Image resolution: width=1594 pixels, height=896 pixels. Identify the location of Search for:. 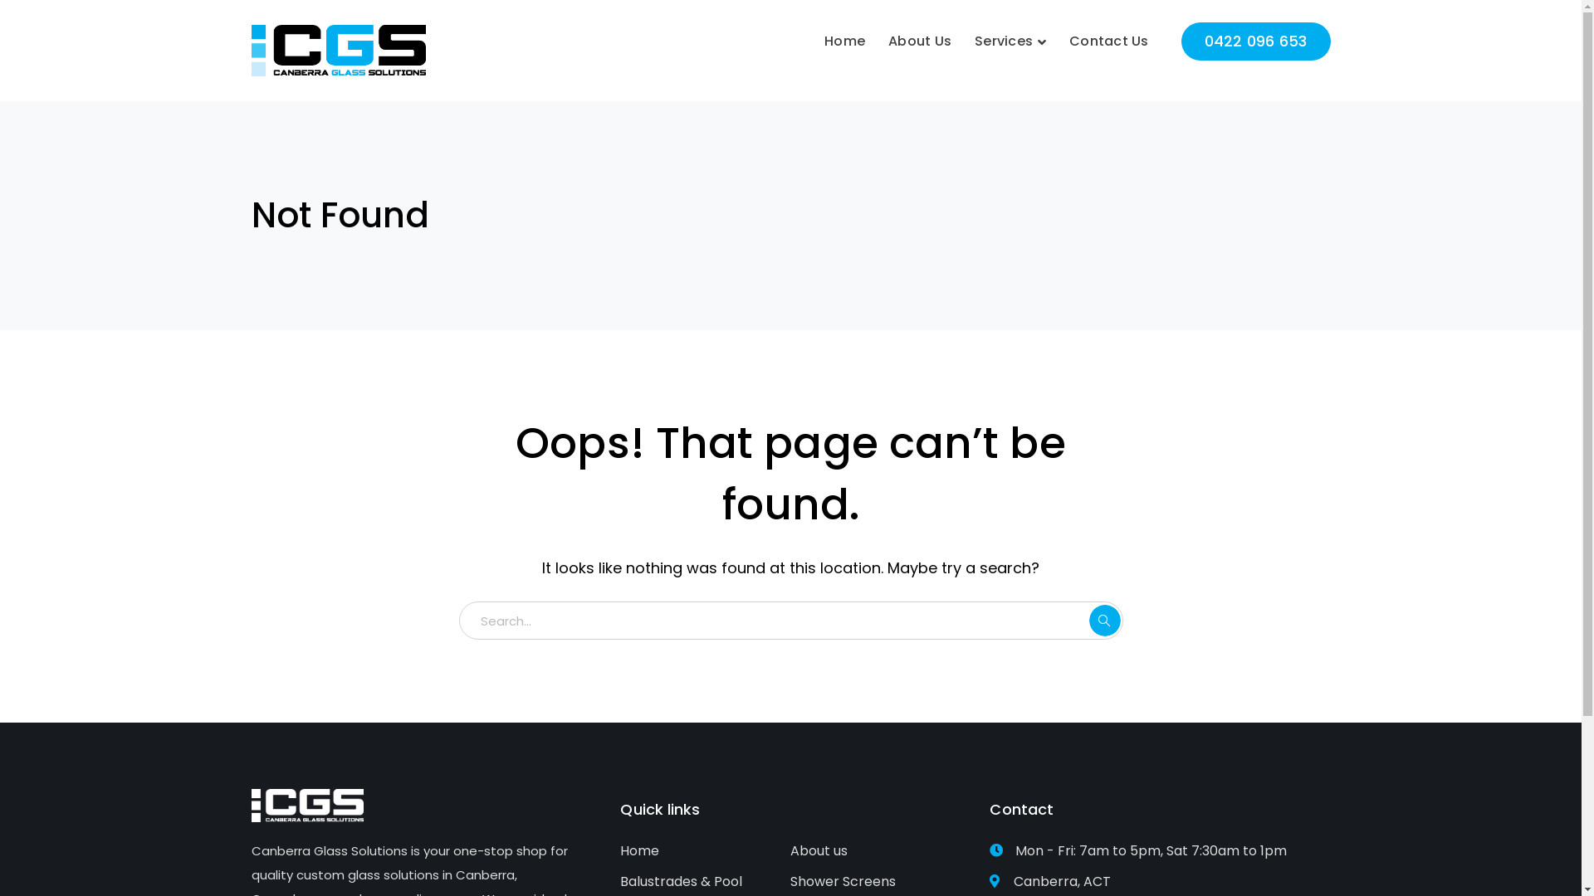
(790, 621).